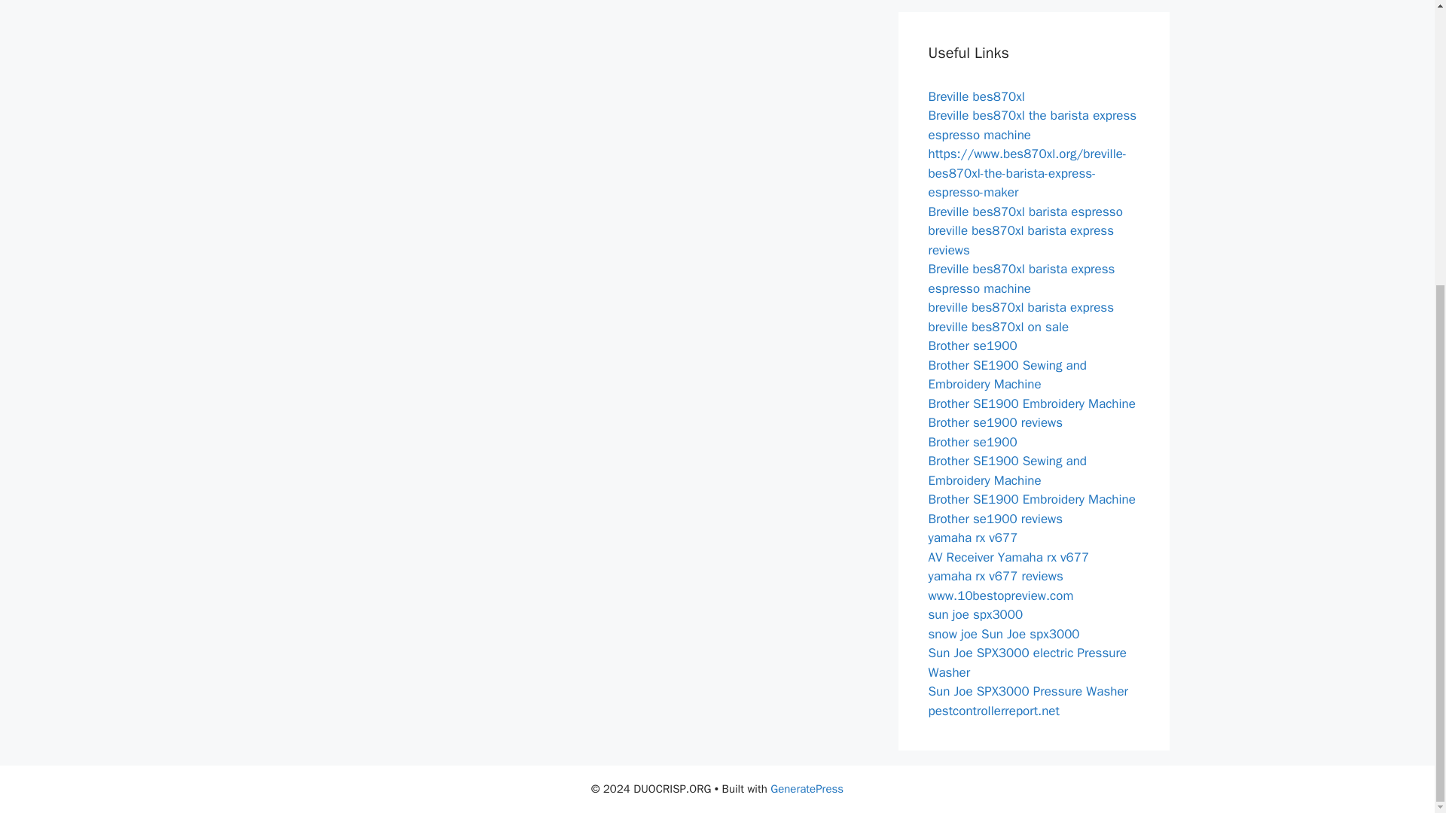 This screenshot has height=813, width=1446. What do you see at coordinates (996, 518) in the screenshot?
I see `Brother se1900 reviews` at bounding box center [996, 518].